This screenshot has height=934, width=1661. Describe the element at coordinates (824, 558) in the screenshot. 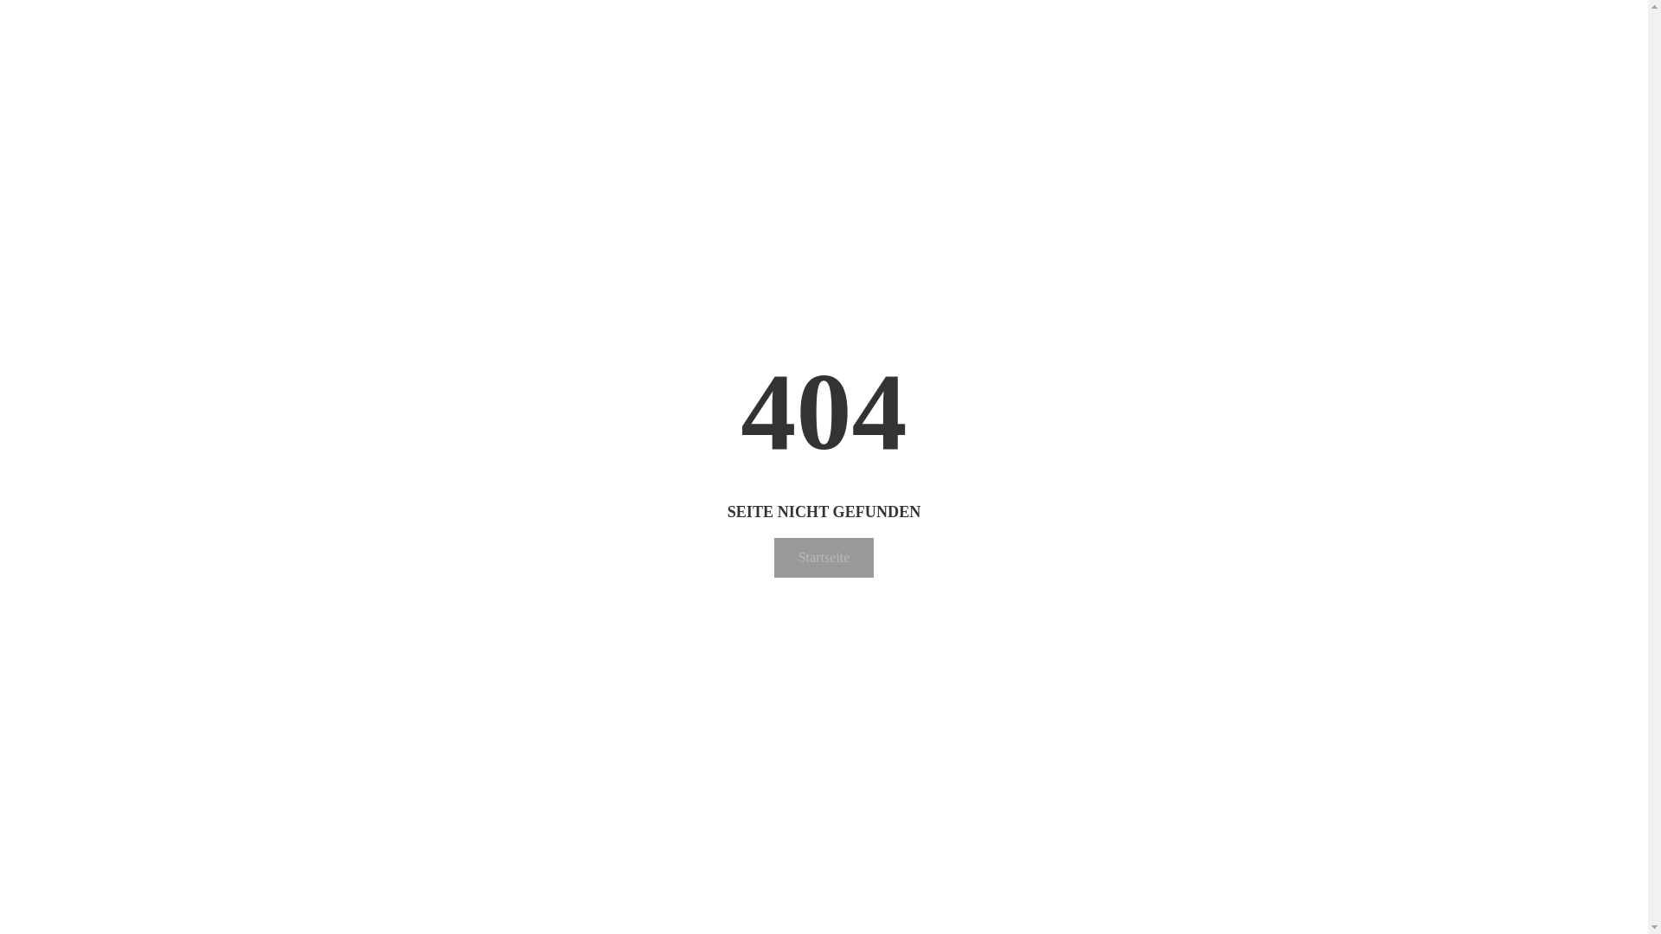

I see `Startseite` at that location.